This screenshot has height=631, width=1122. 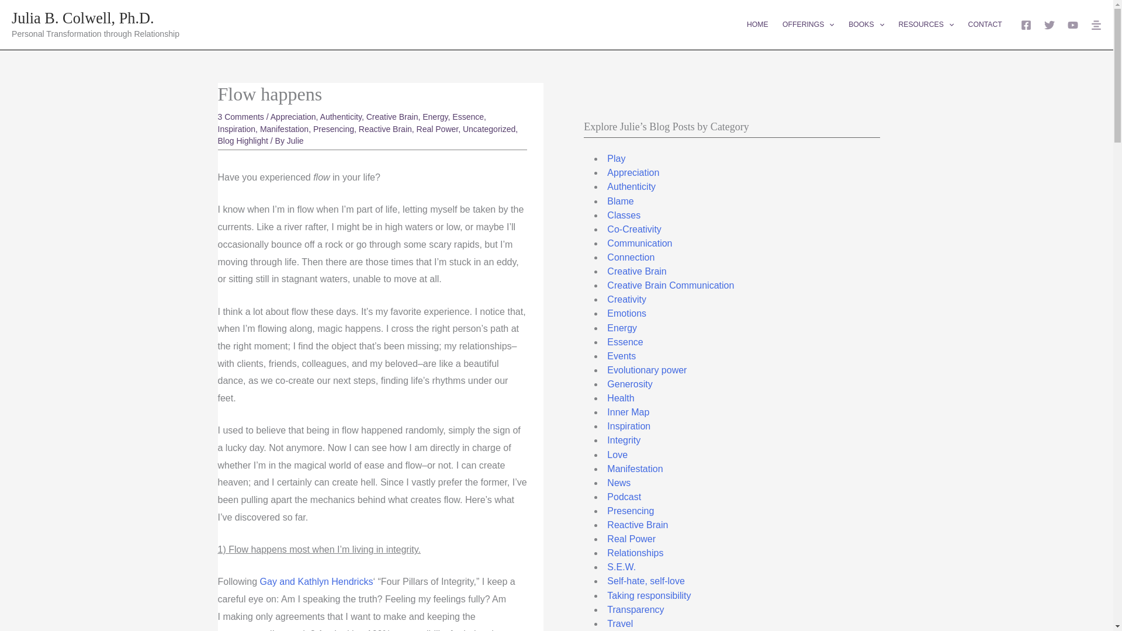 What do you see at coordinates (83, 19) in the screenshot?
I see `Julia B. Colwell, Ph.D.` at bounding box center [83, 19].